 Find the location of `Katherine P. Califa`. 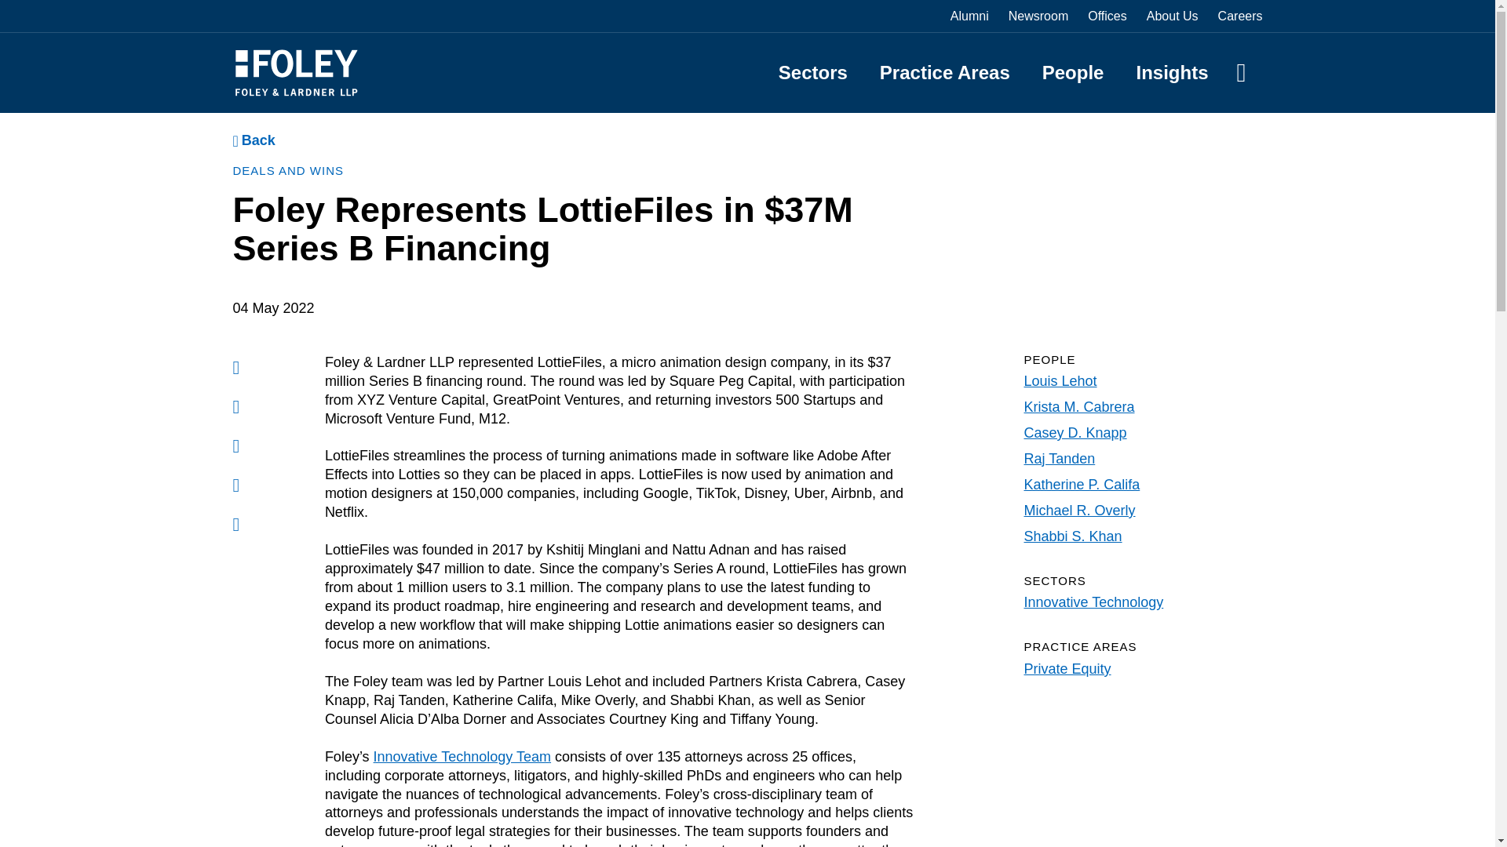

Katherine P. Califa is located at coordinates (1081, 485).